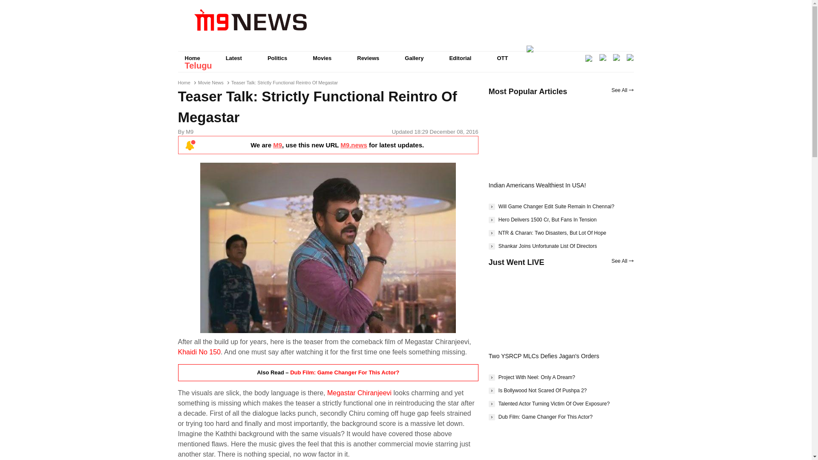 This screenshot has width=818, height=460. What do you see at coordinates (622, 90) in the screenshot?
I see `See All` at bounding box center [622, 90].